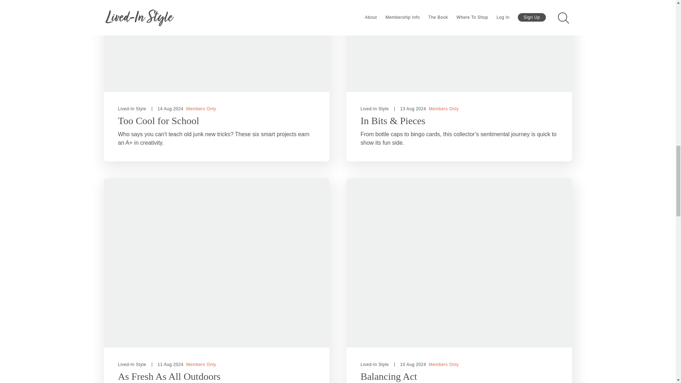 Image resolution: width=681 pixels, height=383 pixels. What do you see at coordinates (158, 121) in the screenshot?
I see `Too Cool for School` at bounding box center [158, 121].